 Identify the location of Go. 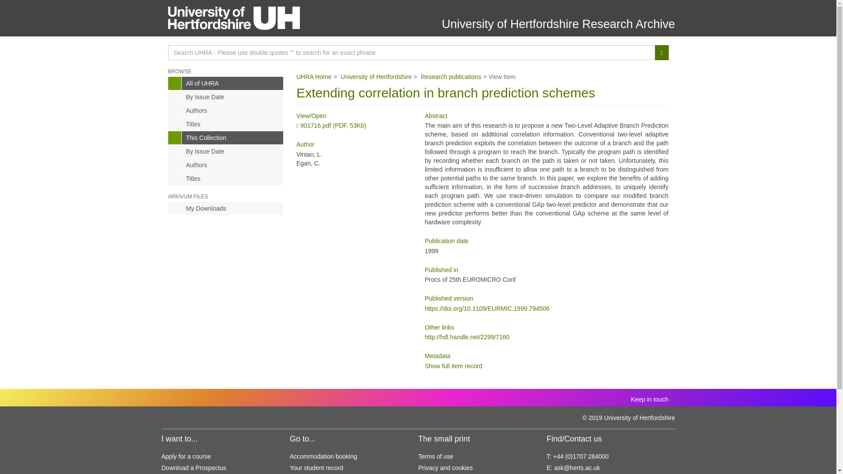
(661, 53).